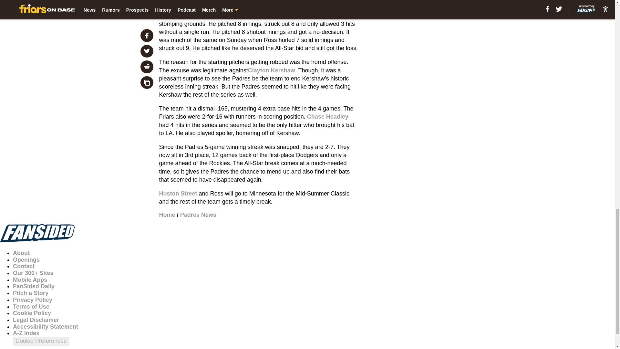 Image resolution: width=620 pixels, height=349 pixels. I want to click on Chase Headley, so click(327, 117).